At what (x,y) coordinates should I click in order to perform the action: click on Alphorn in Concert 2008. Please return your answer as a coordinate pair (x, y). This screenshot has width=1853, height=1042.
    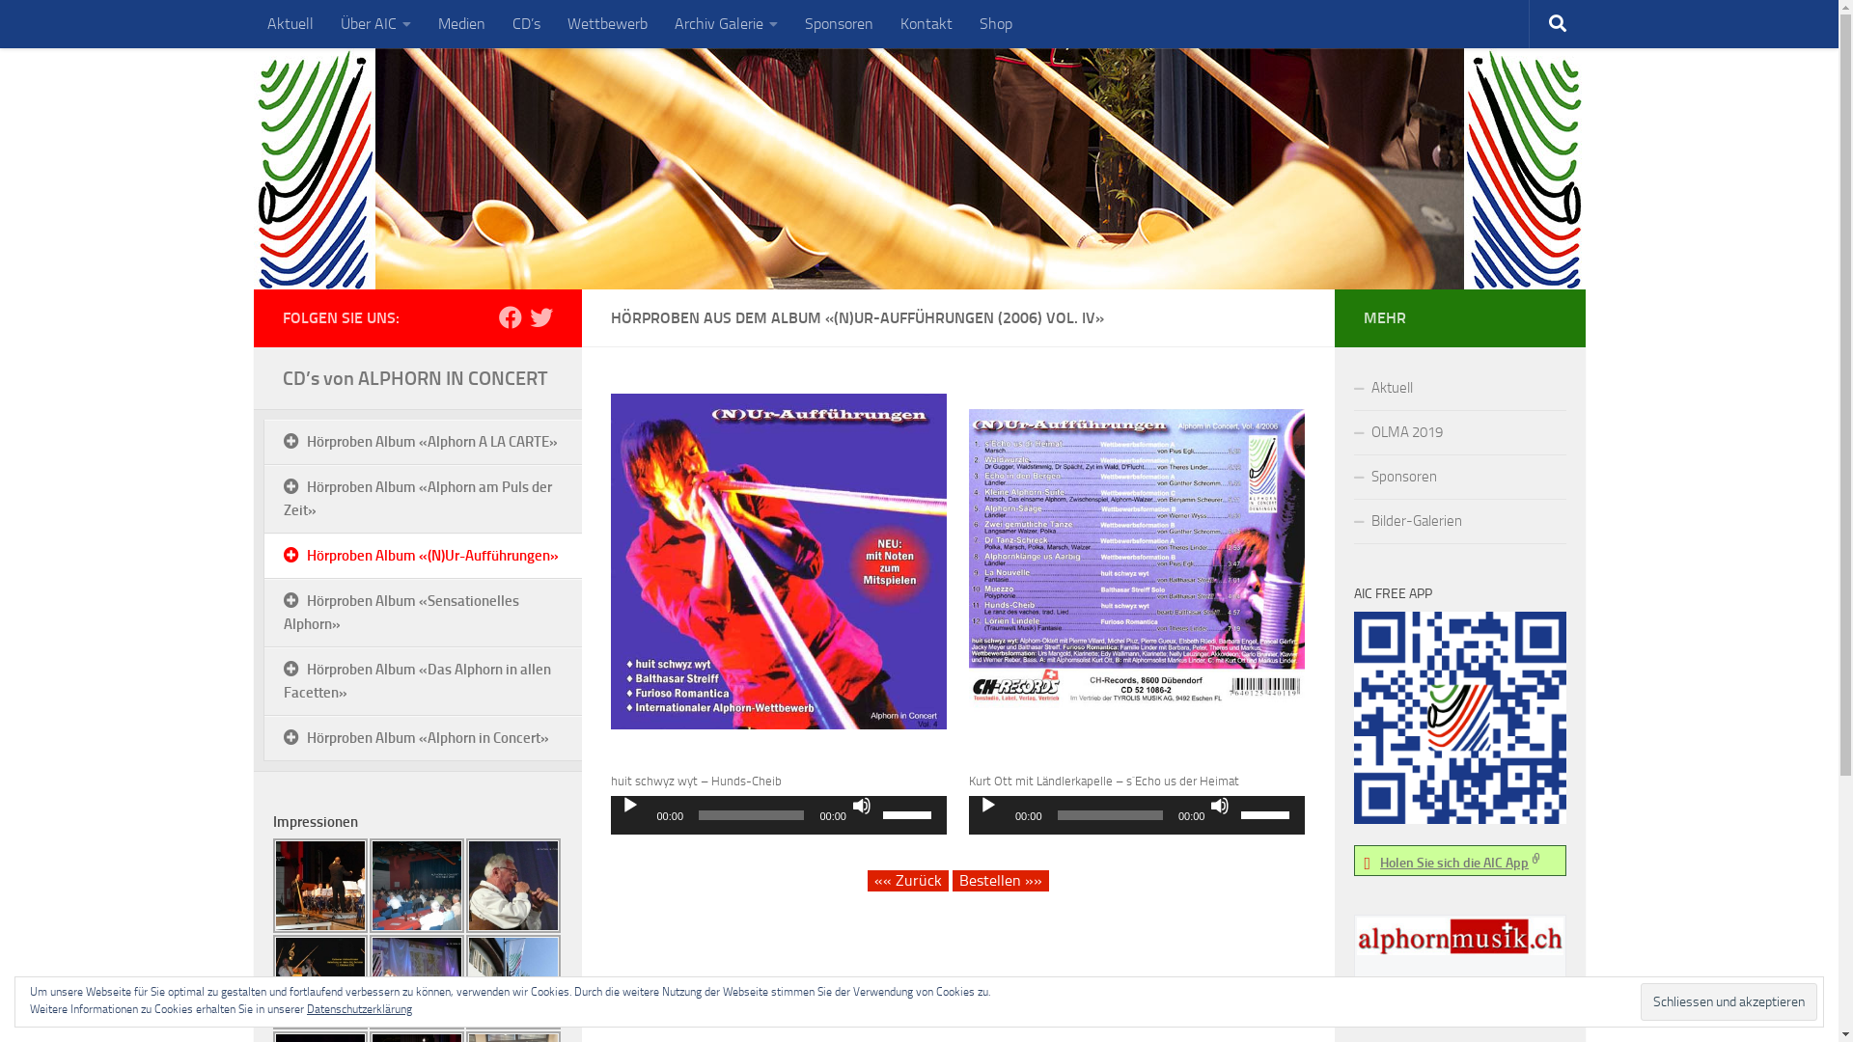
    Looking at the image, I should click on (512, 886).